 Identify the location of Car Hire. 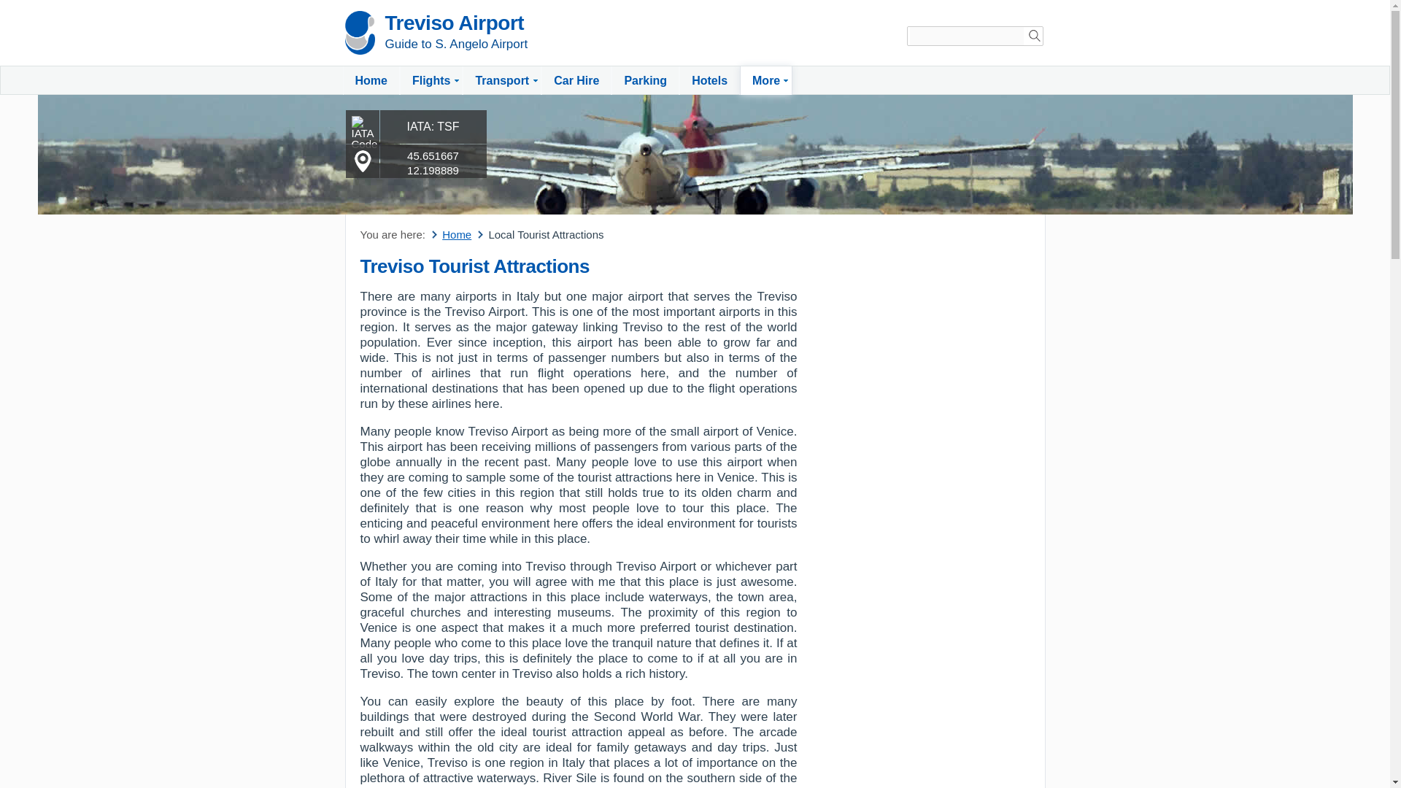
(576, 80).